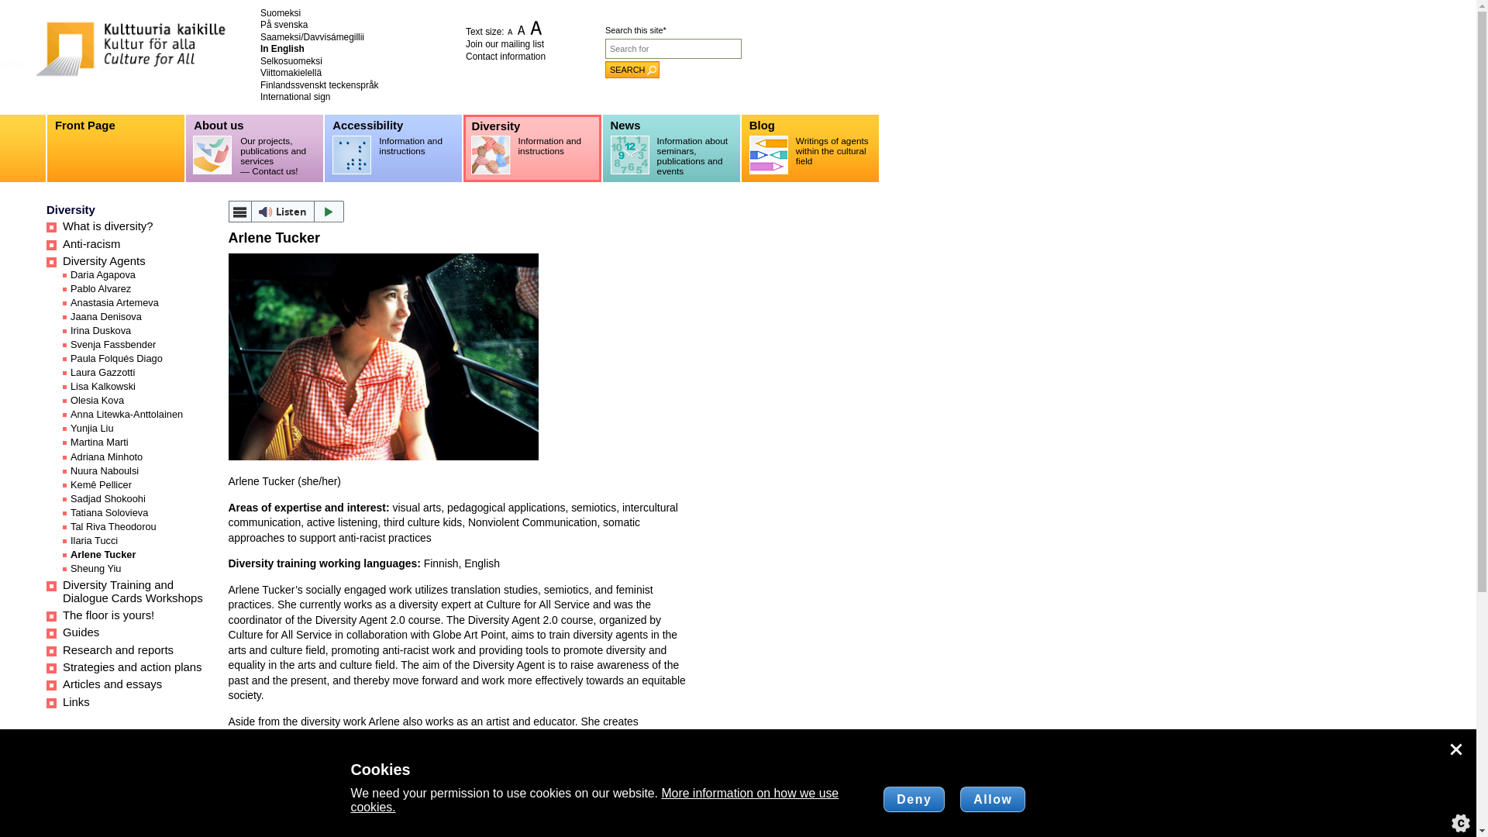  What do you see at coordinates (295, 96) in the screenshot?
I see `International sign` at bounding box center [295, 96].